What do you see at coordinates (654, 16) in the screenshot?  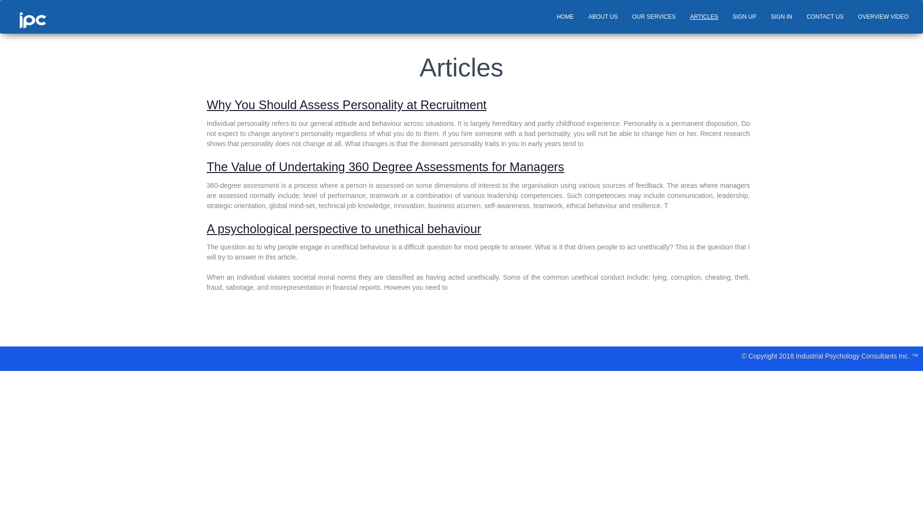 I see `OUR SERVICES` at bounding box center [654, 16].